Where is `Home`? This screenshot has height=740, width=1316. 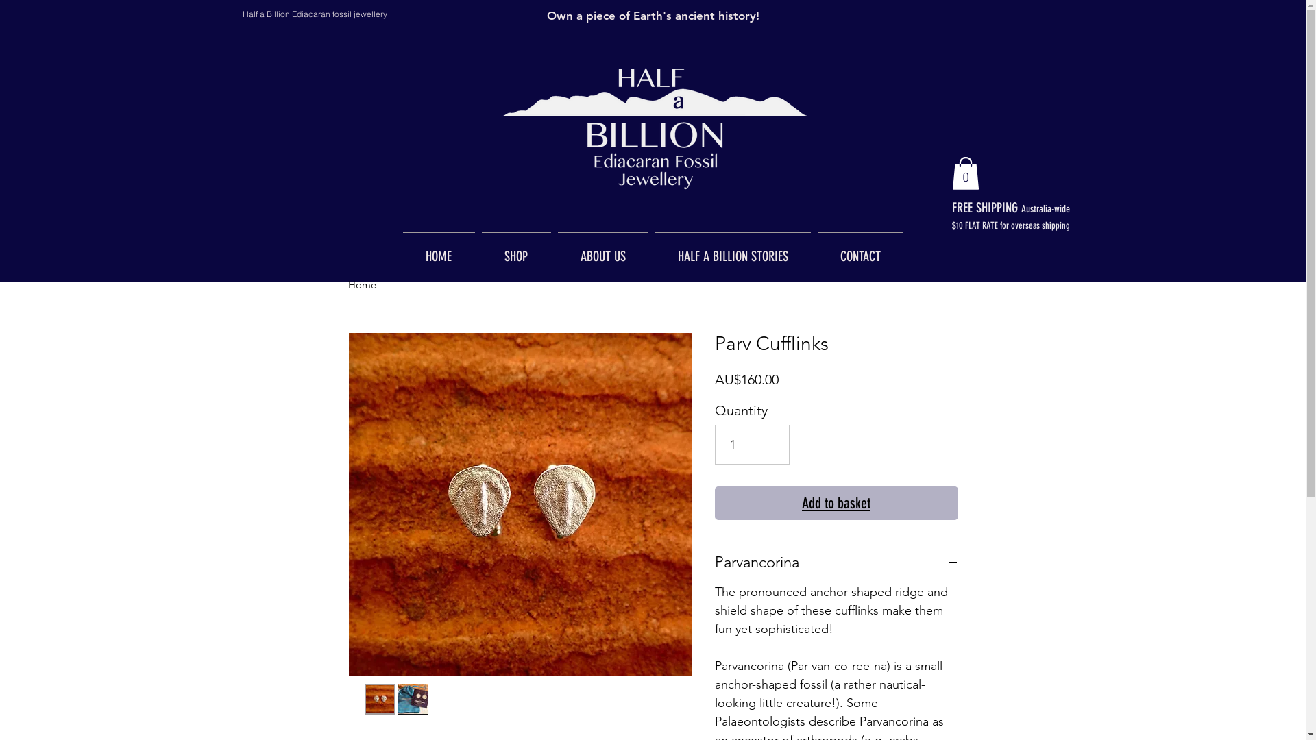
Home is located at coordinates (362, 285).